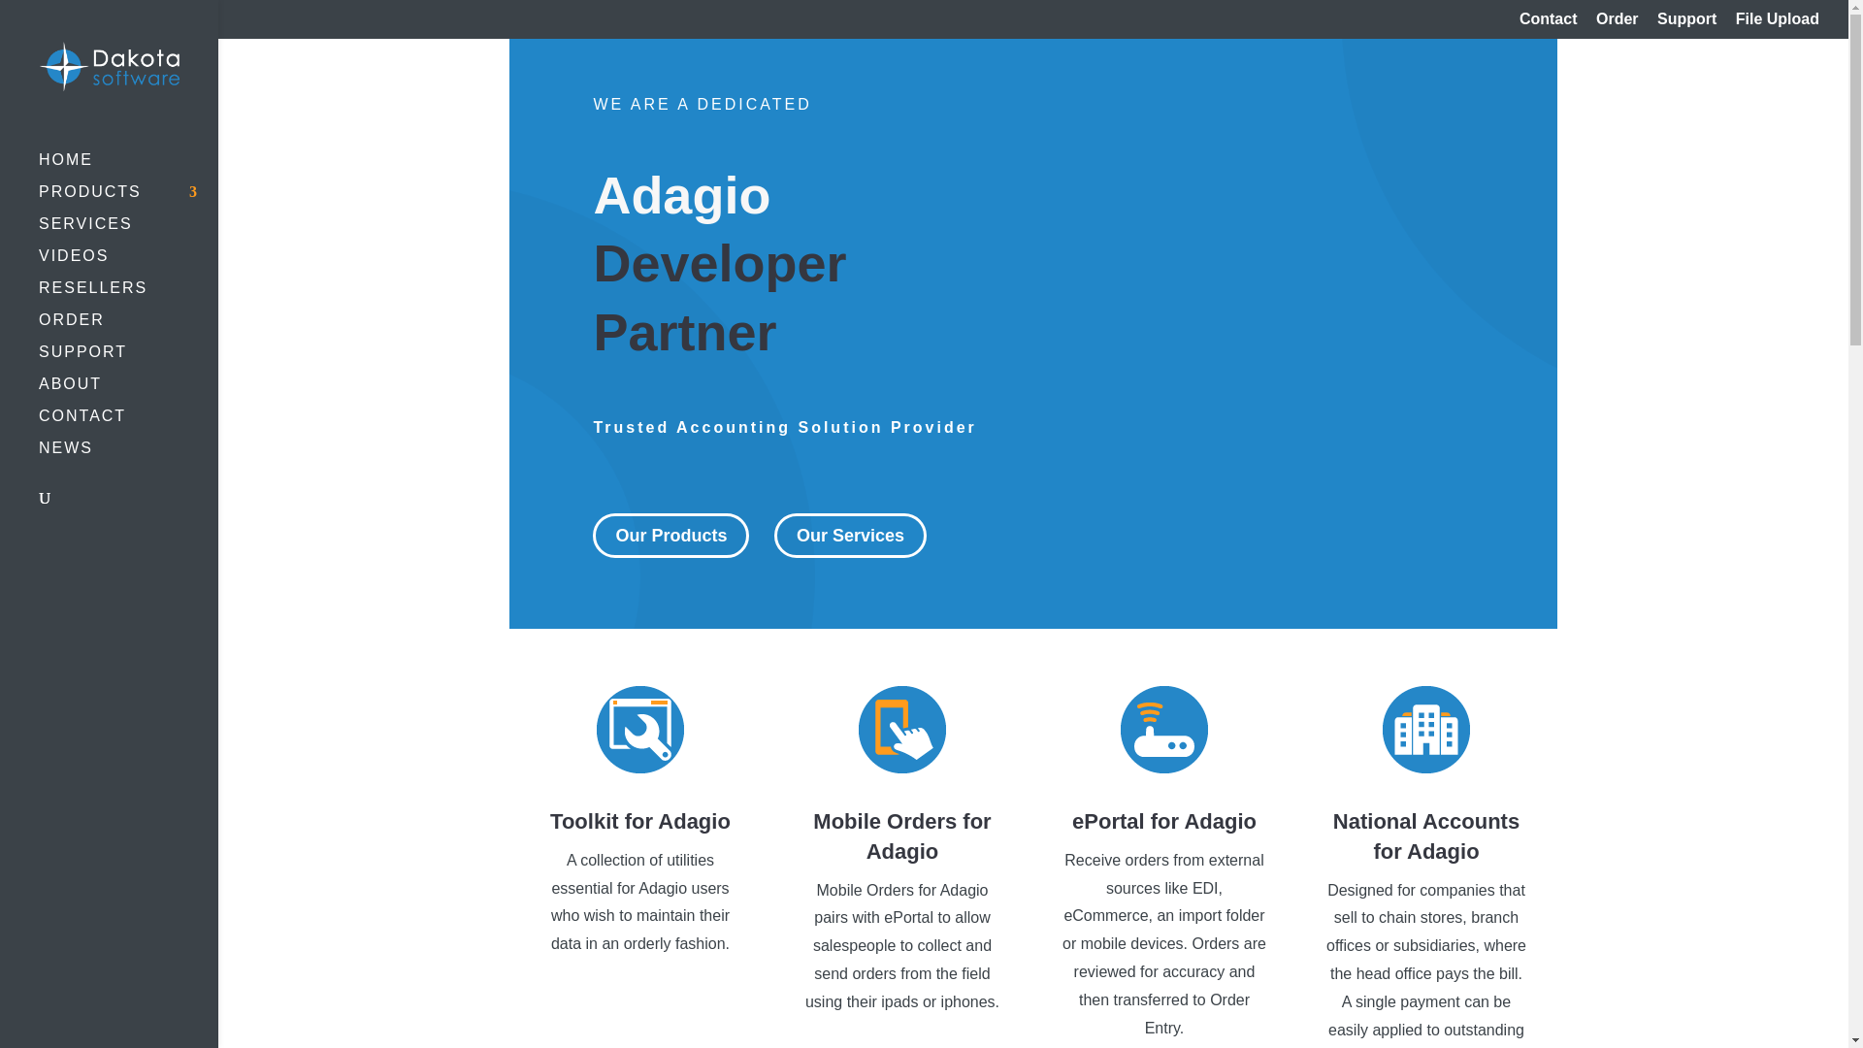 This screenshot has width=1863, height=1048. I want to click on Order, so click(1618, 24).